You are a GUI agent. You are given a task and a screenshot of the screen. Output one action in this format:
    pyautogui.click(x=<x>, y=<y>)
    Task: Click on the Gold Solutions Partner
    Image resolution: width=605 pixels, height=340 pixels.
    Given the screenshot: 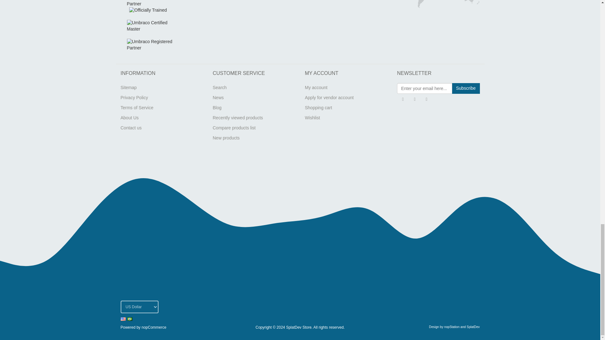 What is the action you would take?
    pyautogui.click(x=149, y=3)
    